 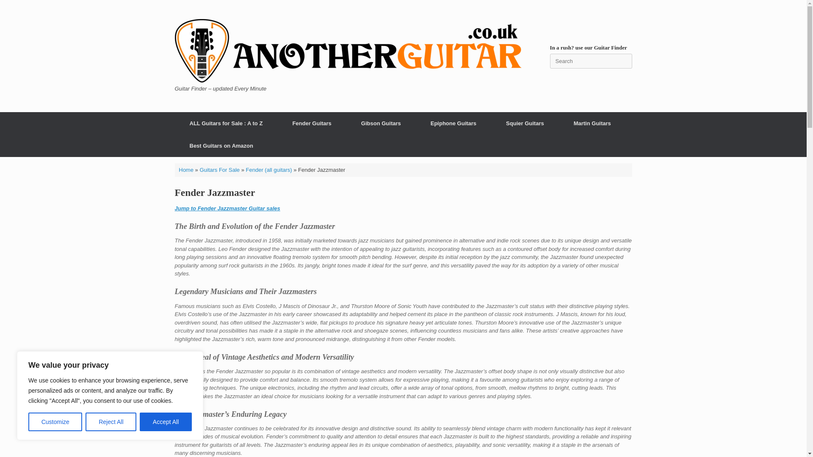 I want to click on AnotherGuitar.co.uk, so click(x=348, y=51).